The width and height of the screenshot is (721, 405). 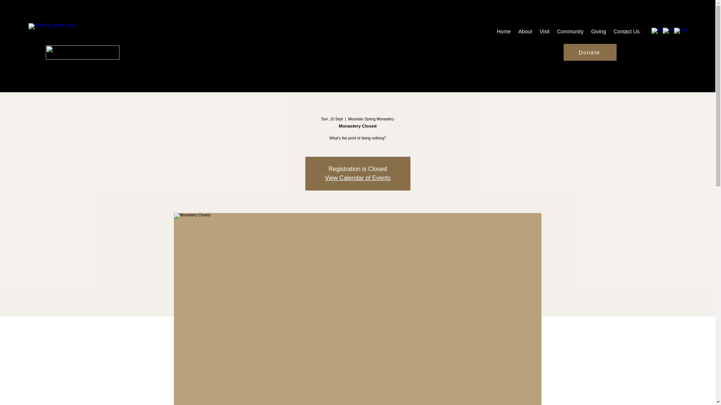 What do you see at coordinates (504, 31) in the screenshot?
I see `Home` at bounding box center [504, 31].